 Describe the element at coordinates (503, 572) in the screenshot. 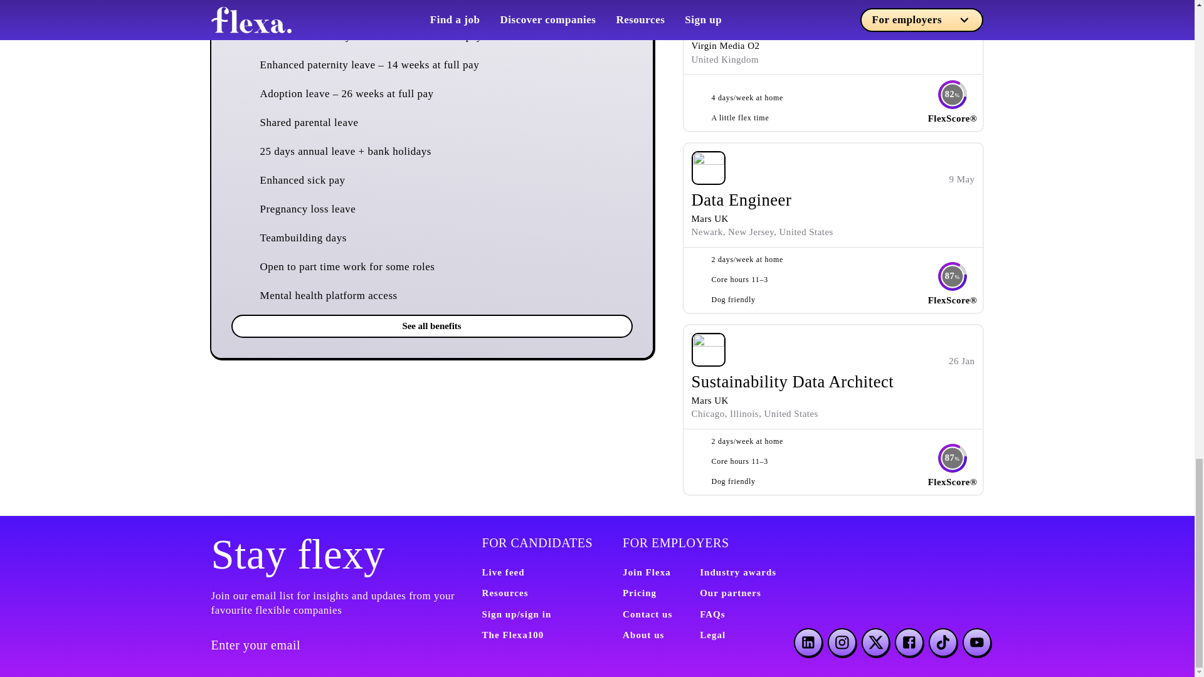

I see `Live feed` at that location.